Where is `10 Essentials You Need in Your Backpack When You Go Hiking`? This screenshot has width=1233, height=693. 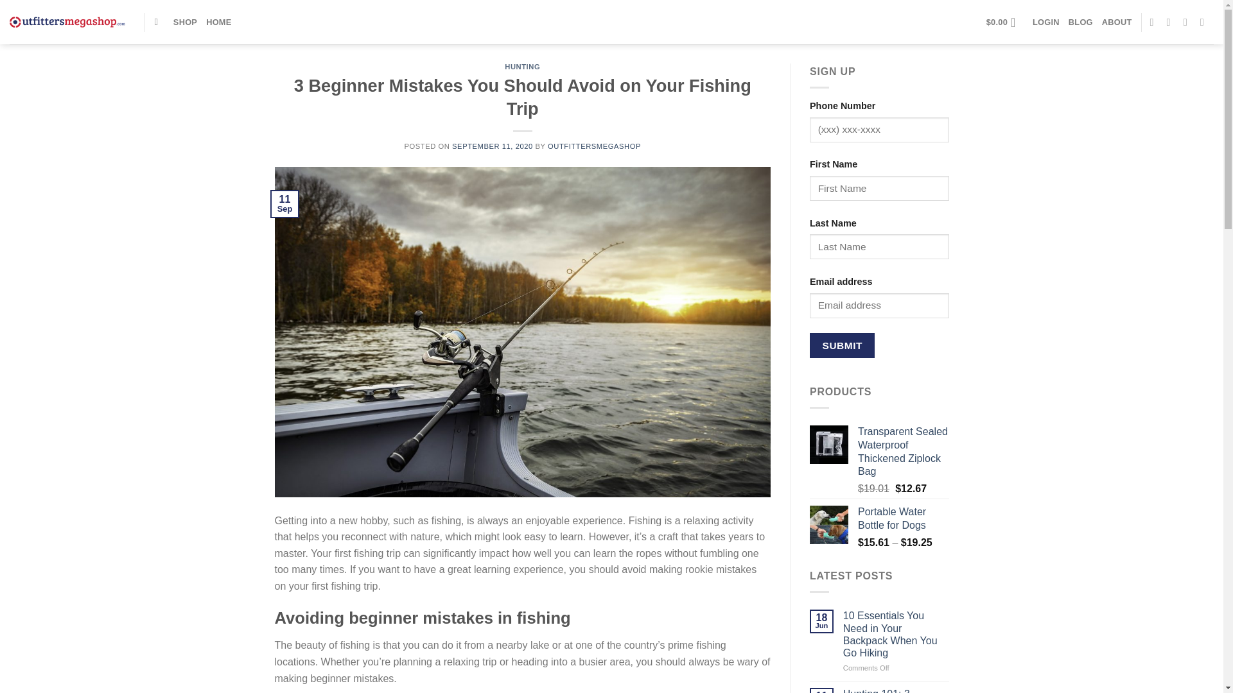 10 Essentials You Need in Your Backpack When You Go Hiking is located at coordinates (896, 634).